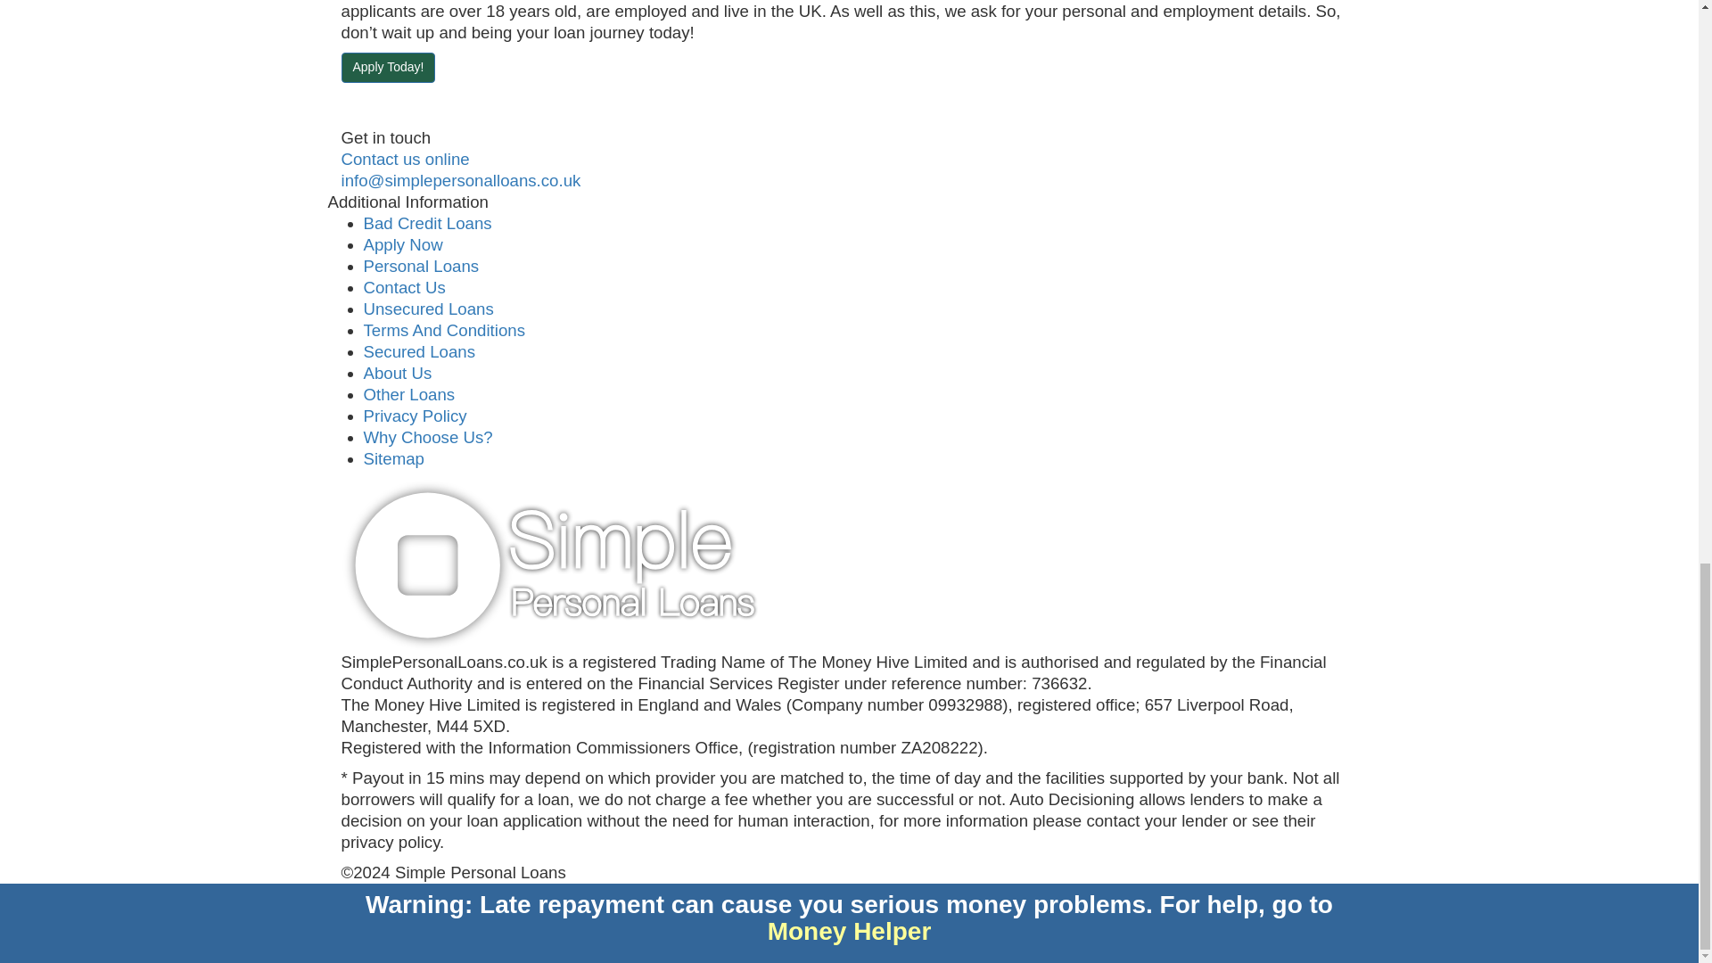 The width and height of the screenshot is (1712, 963). Describe the element at coordinates (428, 223) in the screenshot. I see `Bad Credit Loans` at that location.